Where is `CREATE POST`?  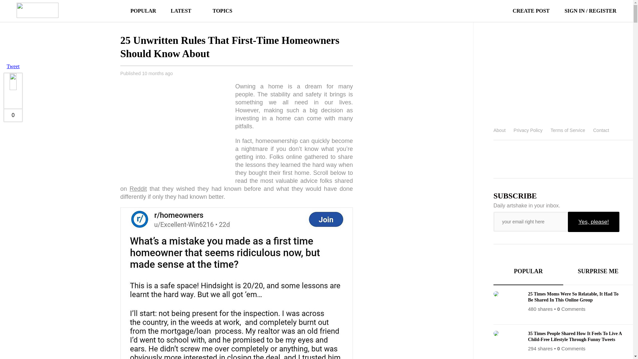 CREATE POST is located at coordinates (523, 11).